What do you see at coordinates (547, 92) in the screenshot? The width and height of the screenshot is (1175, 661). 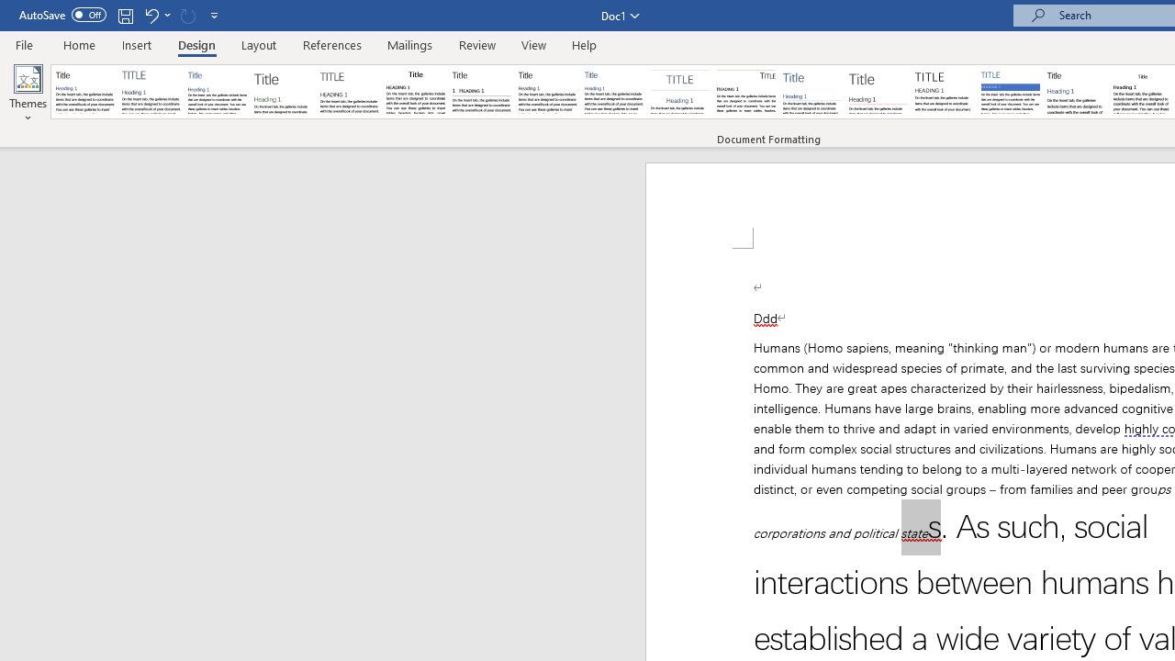 I see `Black & White (Word 2013)` at bounding box center [547, 92].